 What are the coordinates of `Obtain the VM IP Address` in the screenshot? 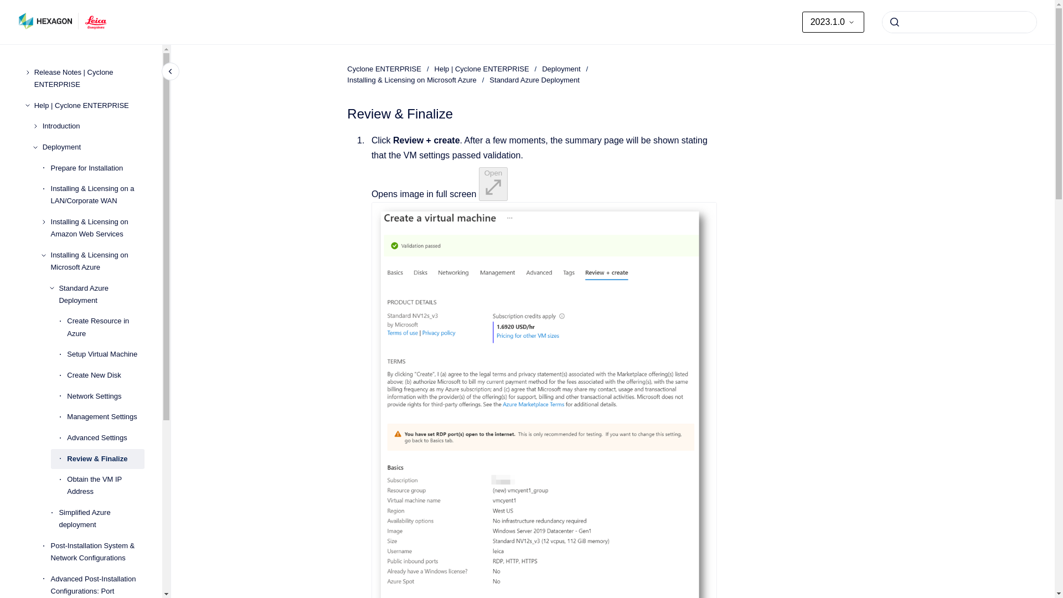 It's located at (105, 486).